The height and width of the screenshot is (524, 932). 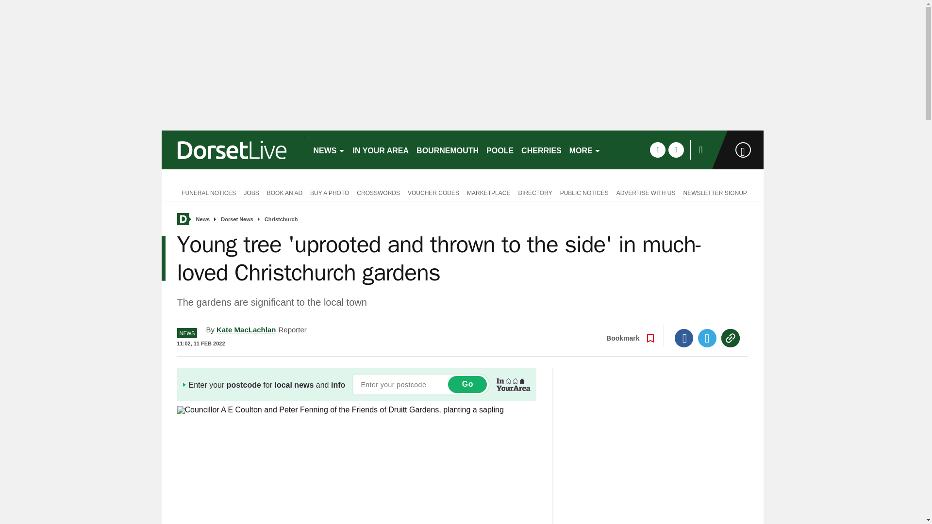 What do you see at coordinates (467, 384) in the screenshot?
I see `Go` at bounding box center [467, 384].